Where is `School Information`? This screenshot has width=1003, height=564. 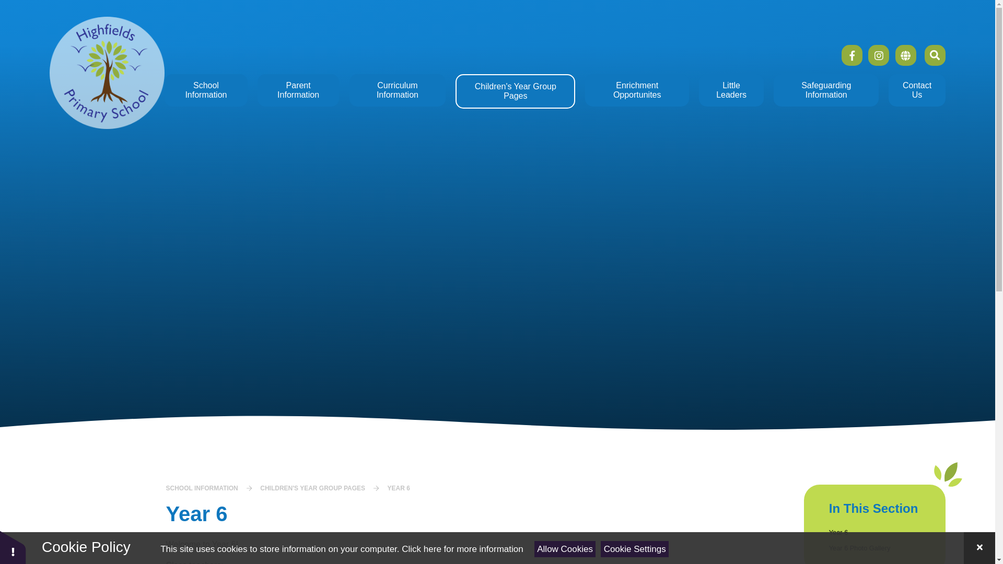
School Information is located at coordinates (205, 90).